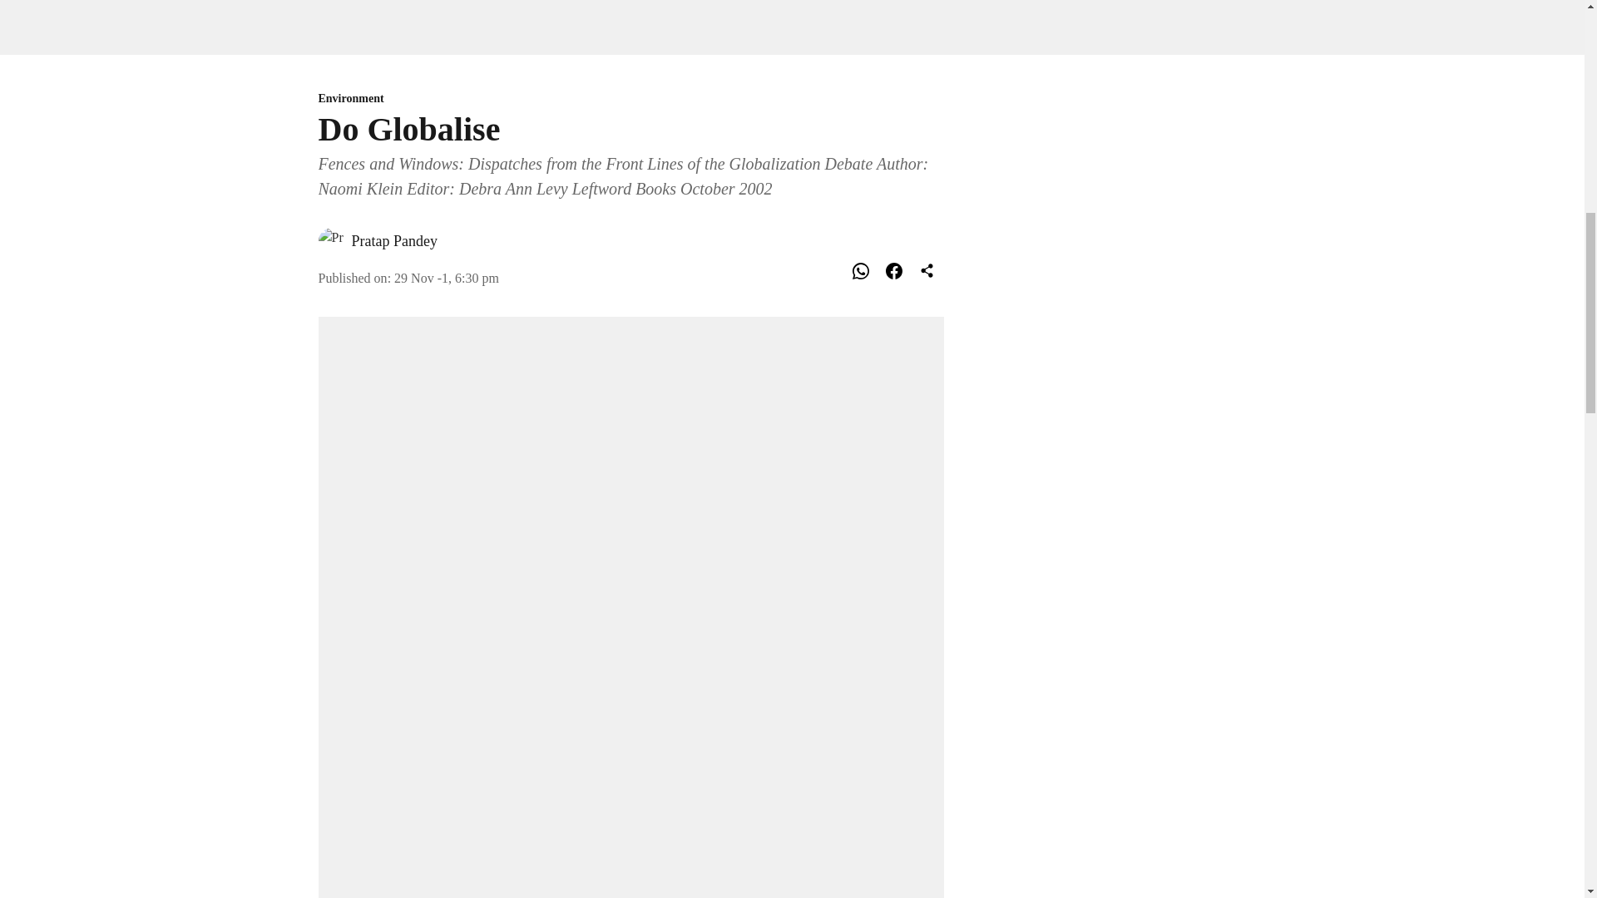 This screenshot has width=1597, height=898. What do you see at coordinates (446, 278) in the screenshot?
I see `-000001-11-29 18` at bounding box center [446, 278].